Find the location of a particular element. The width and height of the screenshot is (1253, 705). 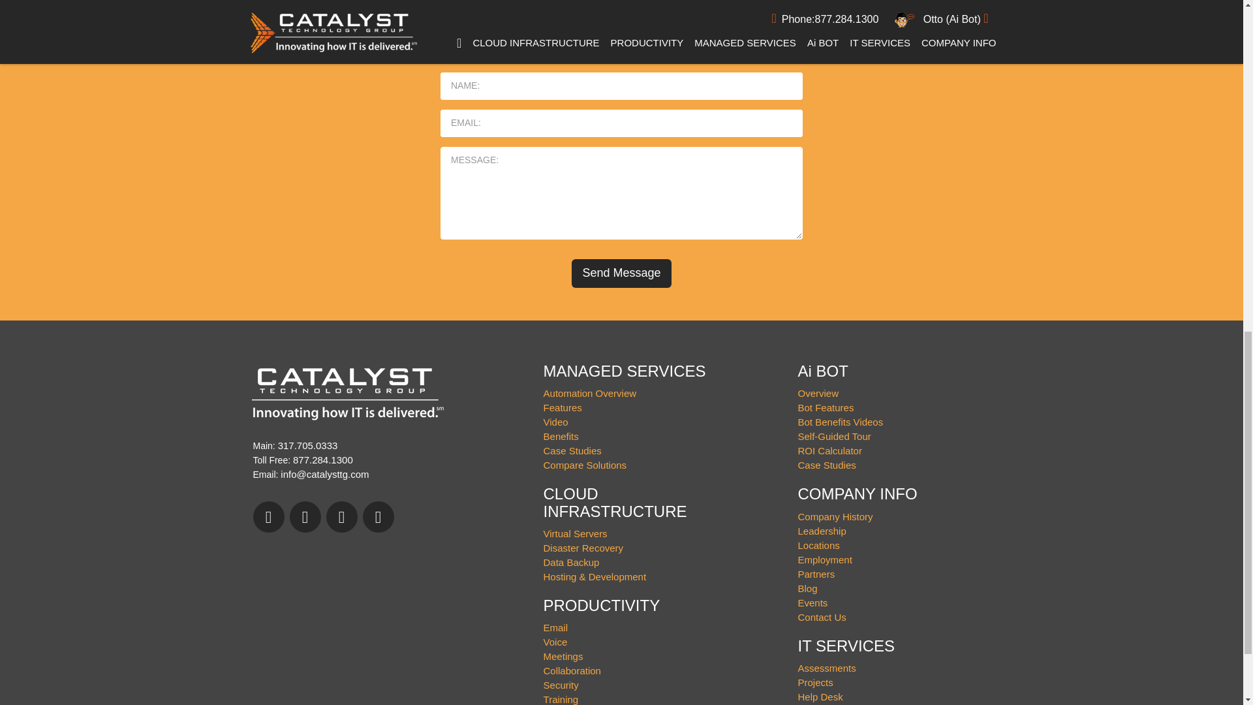

Blog is located at coordinates (808, 589).